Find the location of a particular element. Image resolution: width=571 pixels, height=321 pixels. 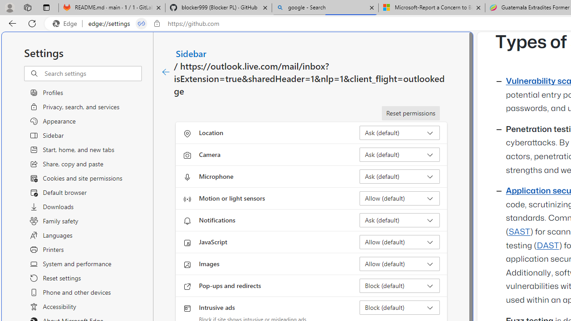

SAST is located at coordinates (519, 232).